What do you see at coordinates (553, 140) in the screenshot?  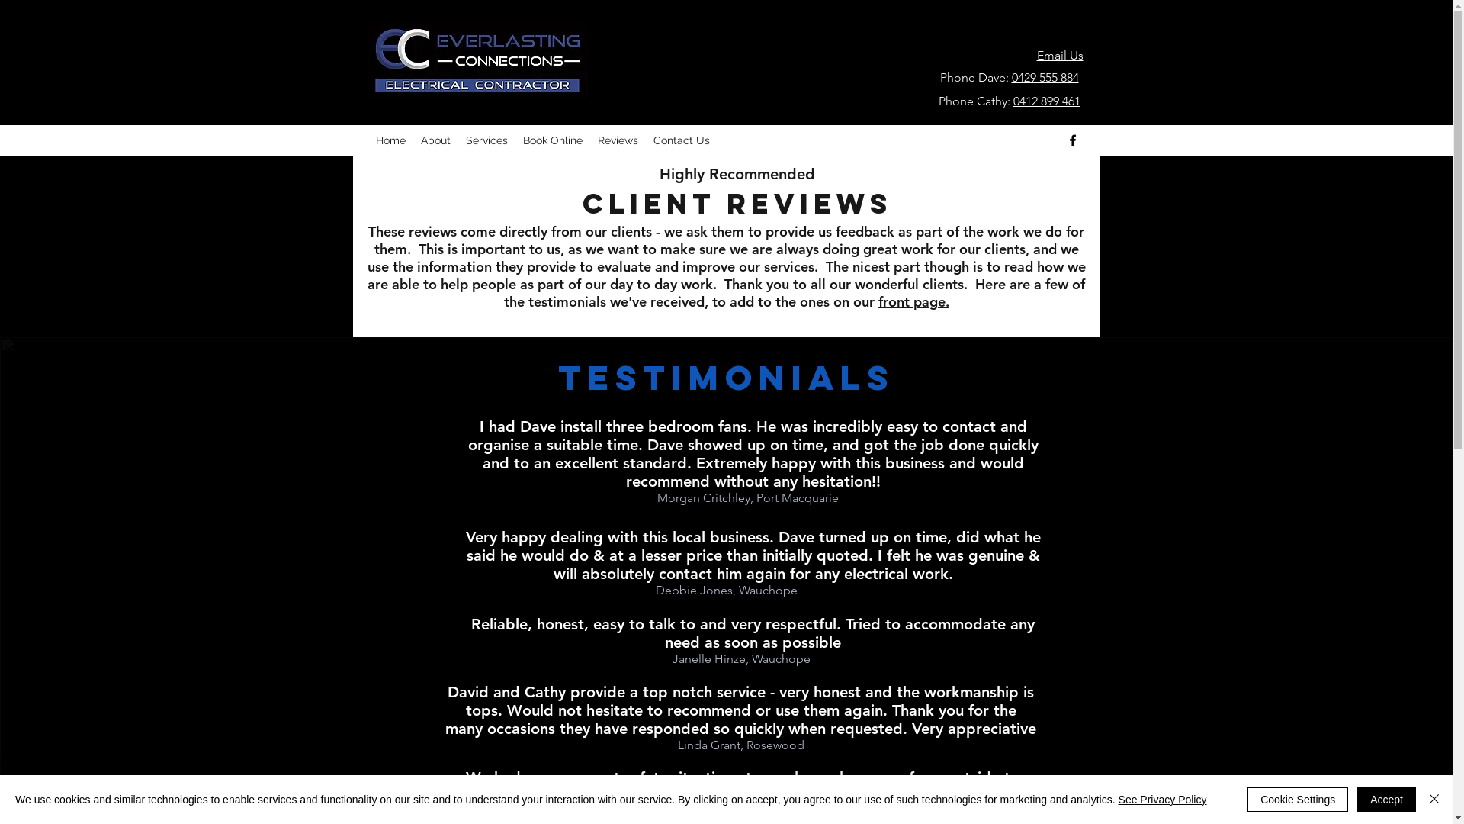 I see `Book Online` at bounding box center [553, 140].